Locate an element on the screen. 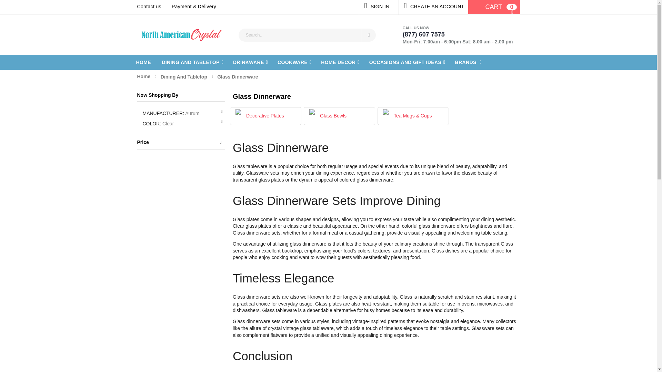 The height and width of the screenshot is (372, 662). SIGN IN is located at coordinates (377, 7).